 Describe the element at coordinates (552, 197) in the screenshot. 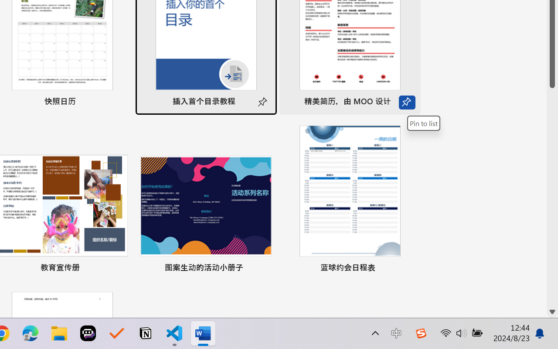

I see `Page down` at that location.